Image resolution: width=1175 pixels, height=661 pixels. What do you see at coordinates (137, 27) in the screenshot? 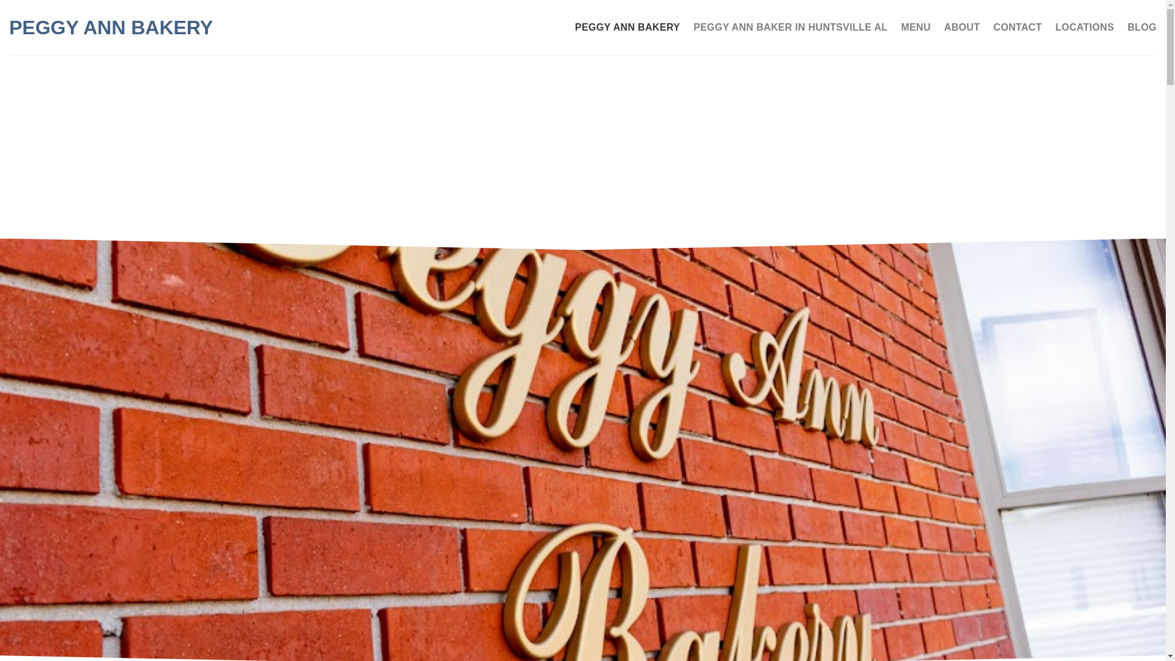
I see `Peggy Ann Bakery - Treats and Fond Memories` at bounding box center [137, 27].